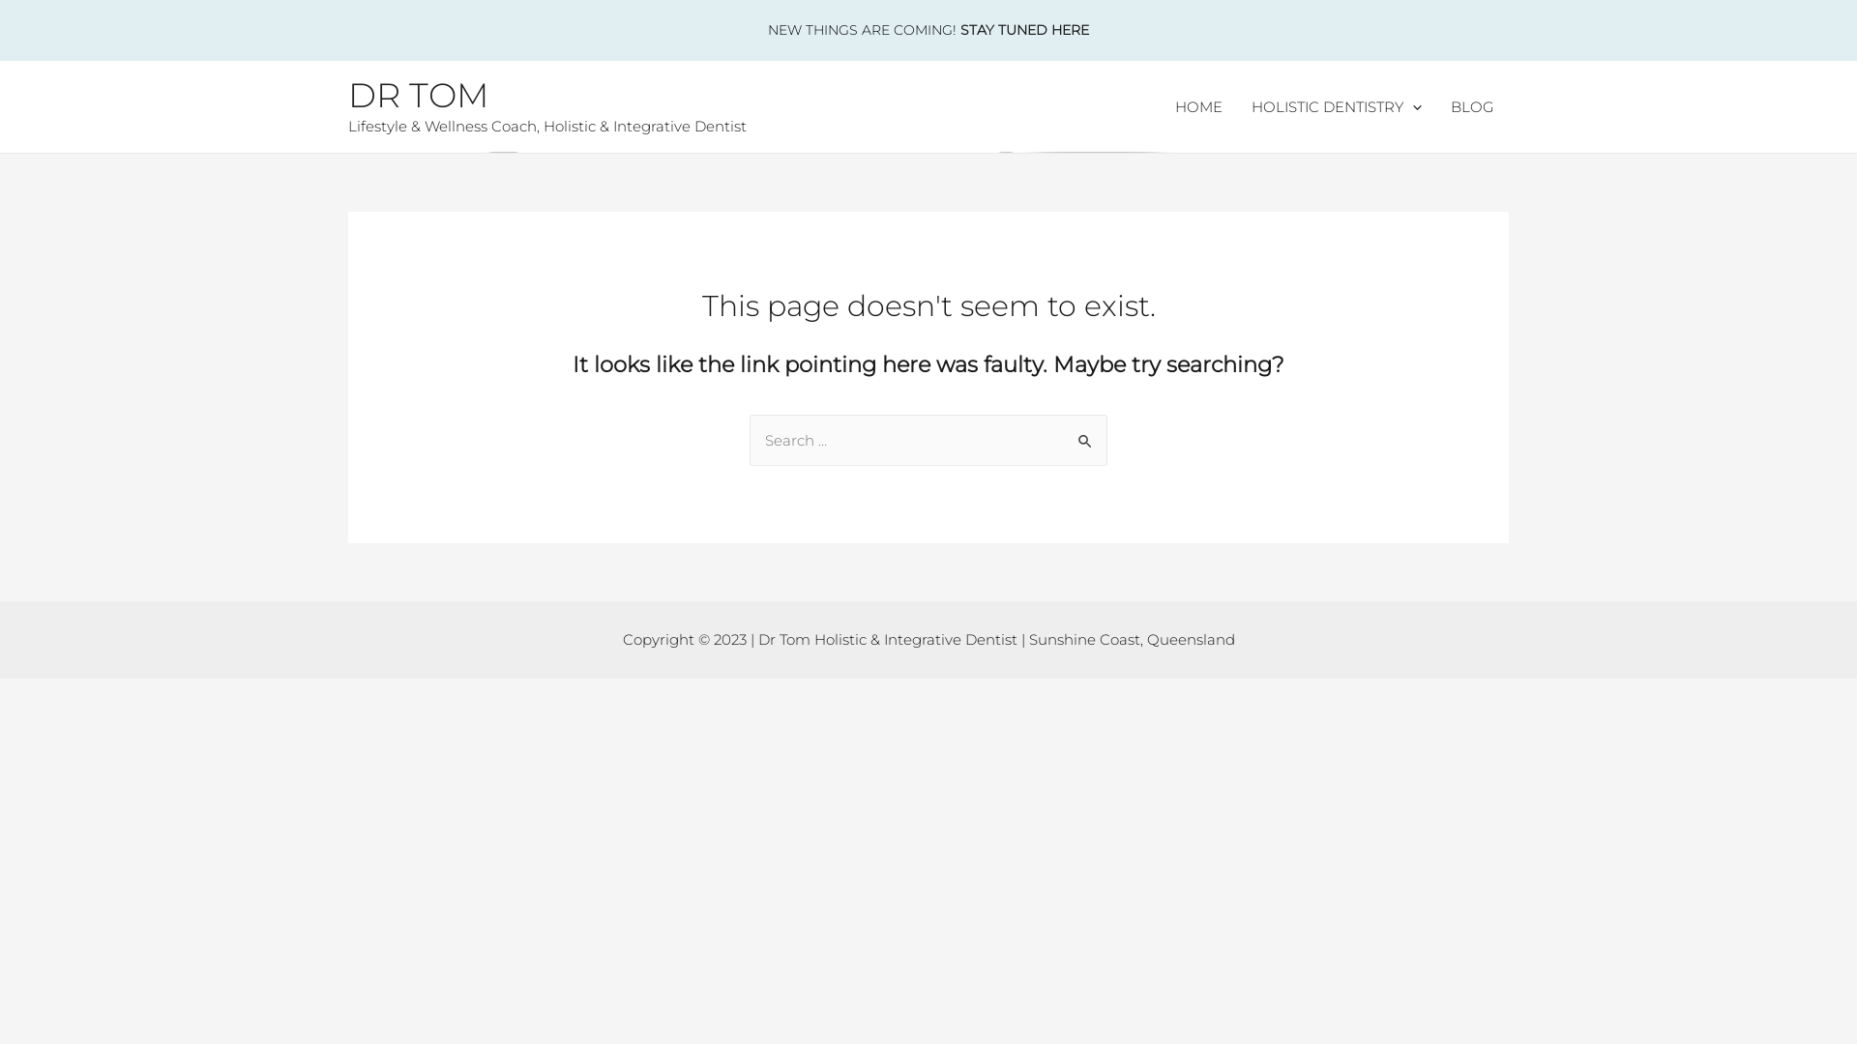 This screenshot has width=1857, height=1044. I want to click on HOME, so click(1199, 107).